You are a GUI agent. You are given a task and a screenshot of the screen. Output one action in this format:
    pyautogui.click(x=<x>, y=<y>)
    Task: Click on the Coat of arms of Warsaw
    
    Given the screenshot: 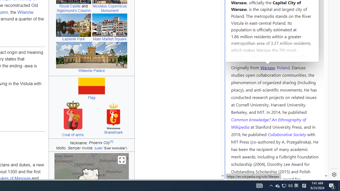 What is the action you would take?
    pyautogui.click(x=73, y=116)
    